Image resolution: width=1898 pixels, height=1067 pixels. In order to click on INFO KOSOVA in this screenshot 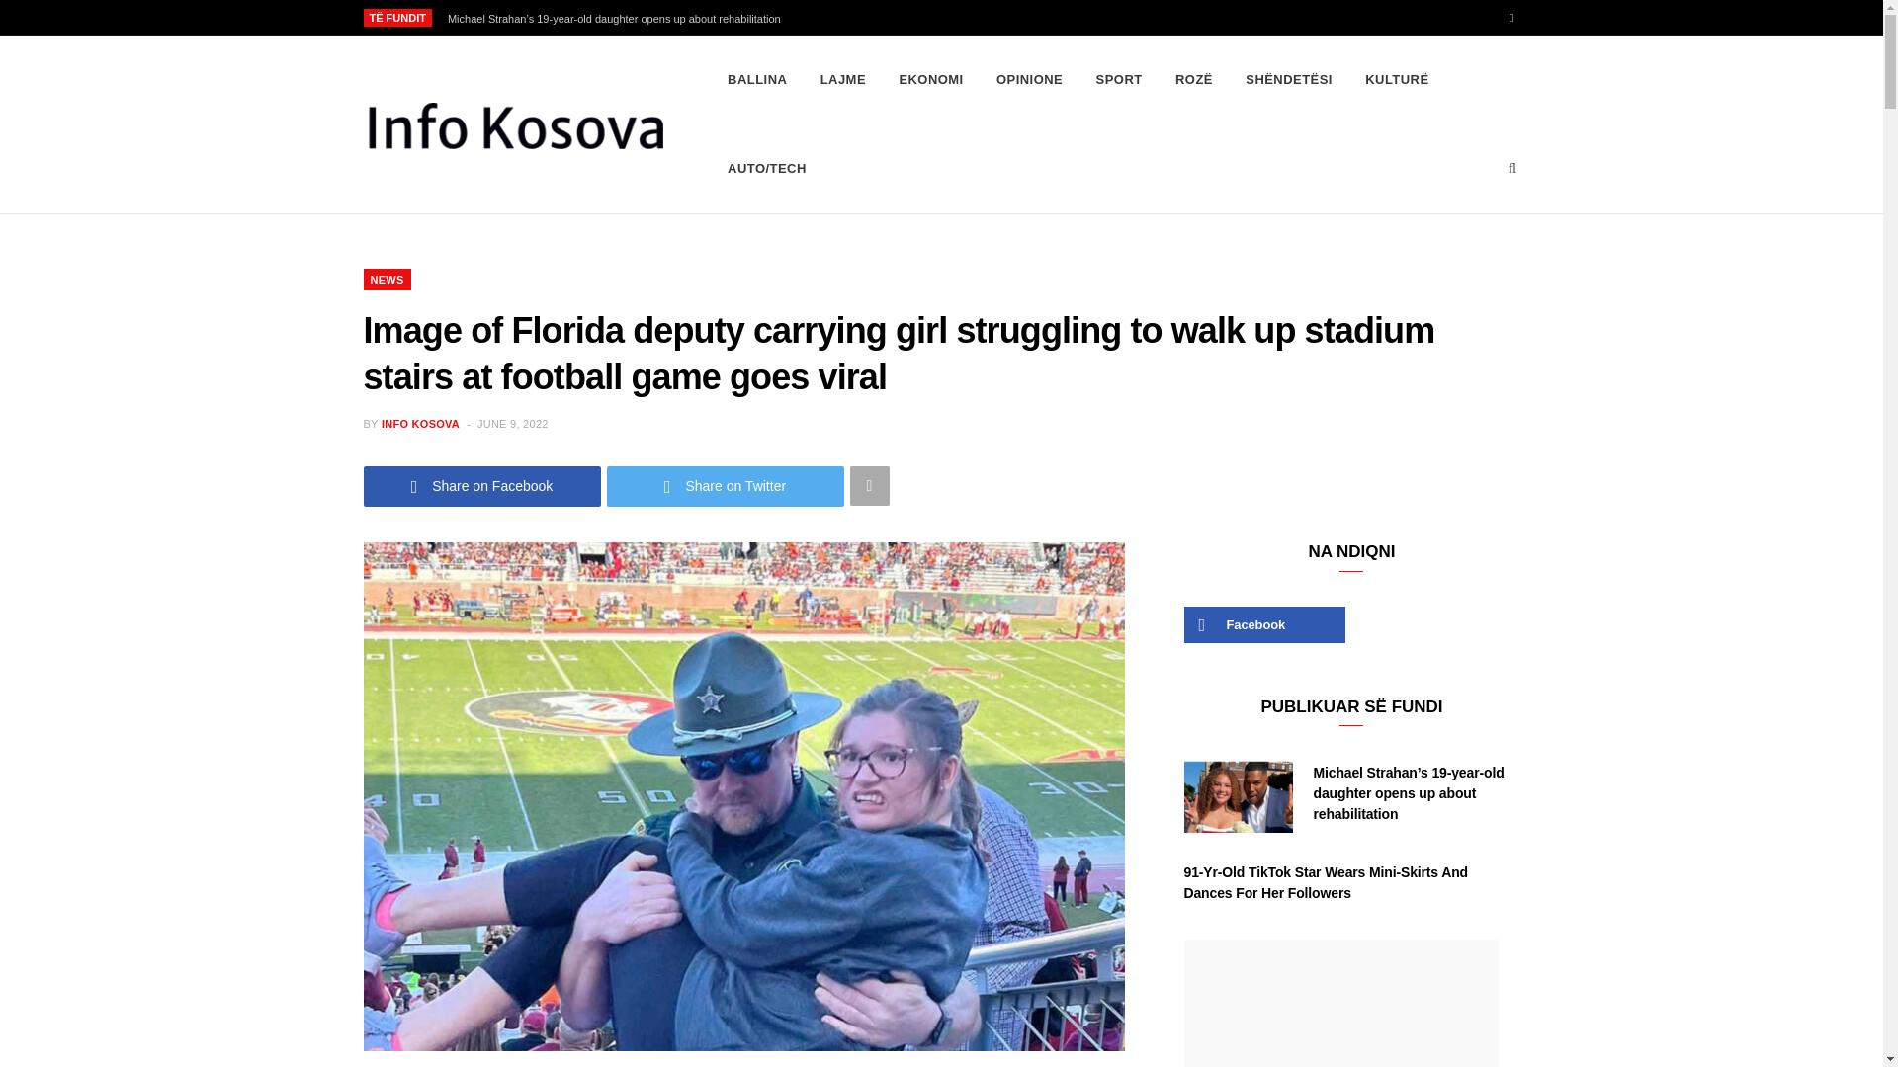, I will do `click(419, 424)`.